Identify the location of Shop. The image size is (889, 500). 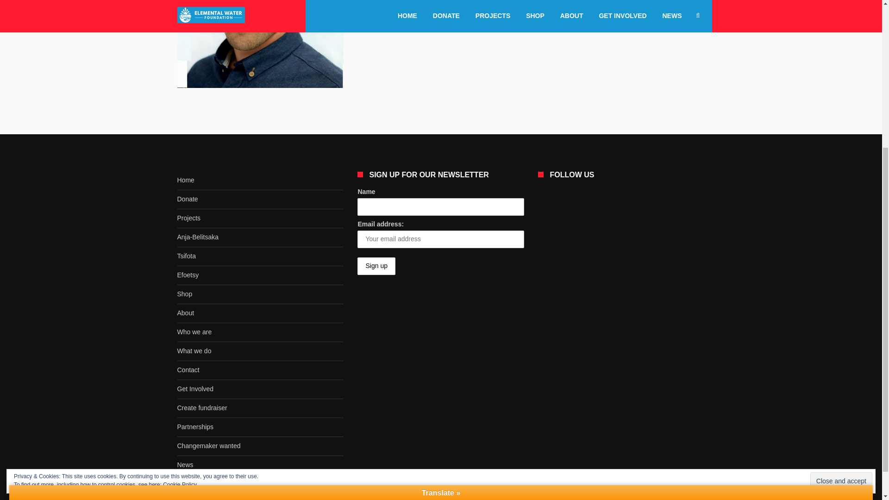
(260, 294).